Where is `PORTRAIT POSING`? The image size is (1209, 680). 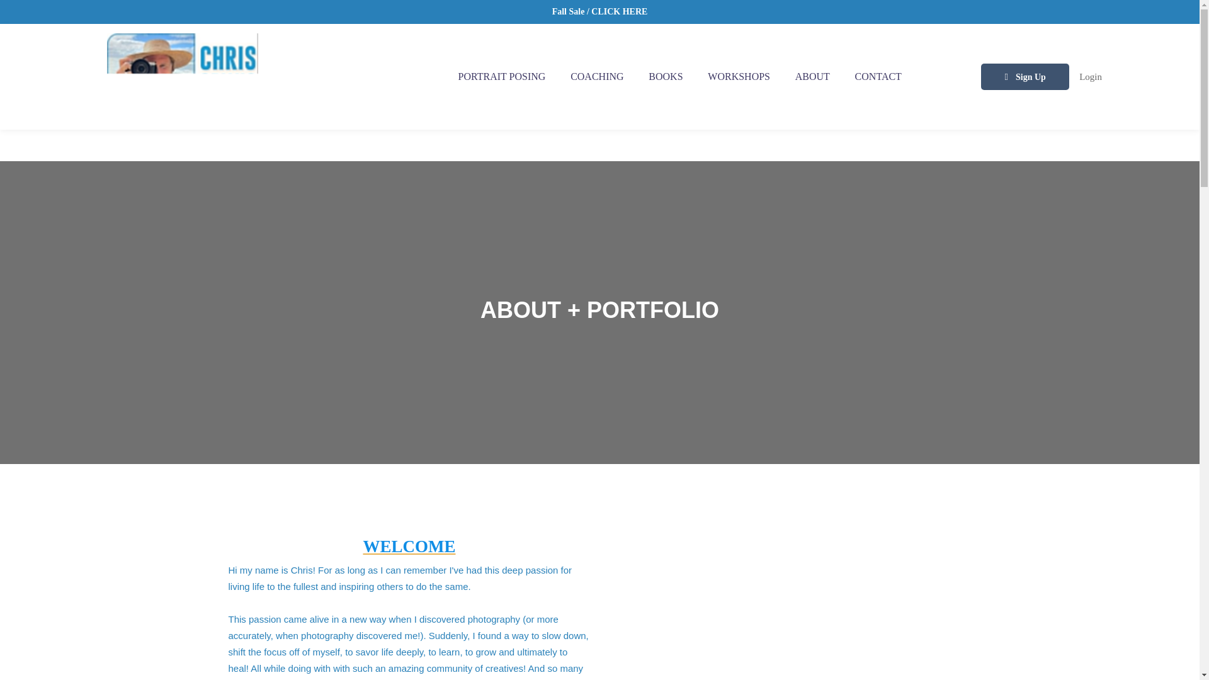
PORTRAIT POSING is located at coordinates (502, 77).